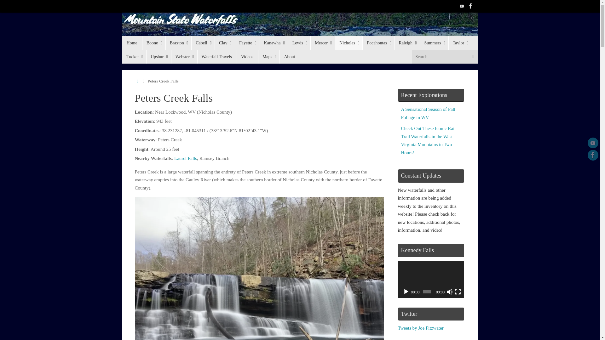  I want to click on Mute, so click(449, 292).